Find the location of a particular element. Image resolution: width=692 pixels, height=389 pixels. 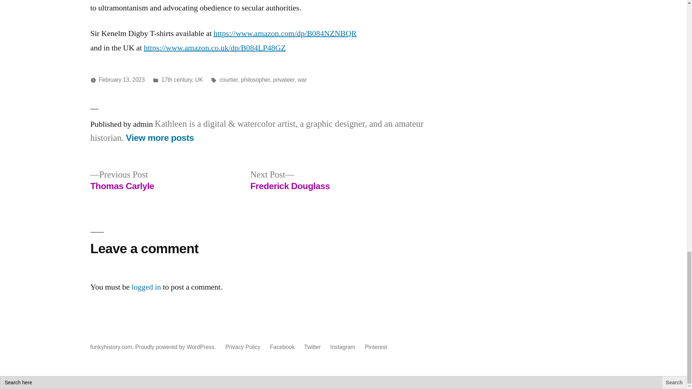

privateer is located at coordinates (283, 80).